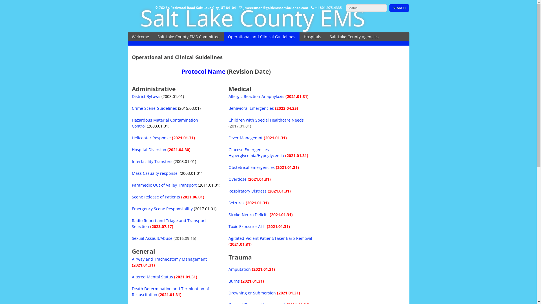 This screenshot has height=304, width=541. I want to click on Search for:, so click(366, 8).